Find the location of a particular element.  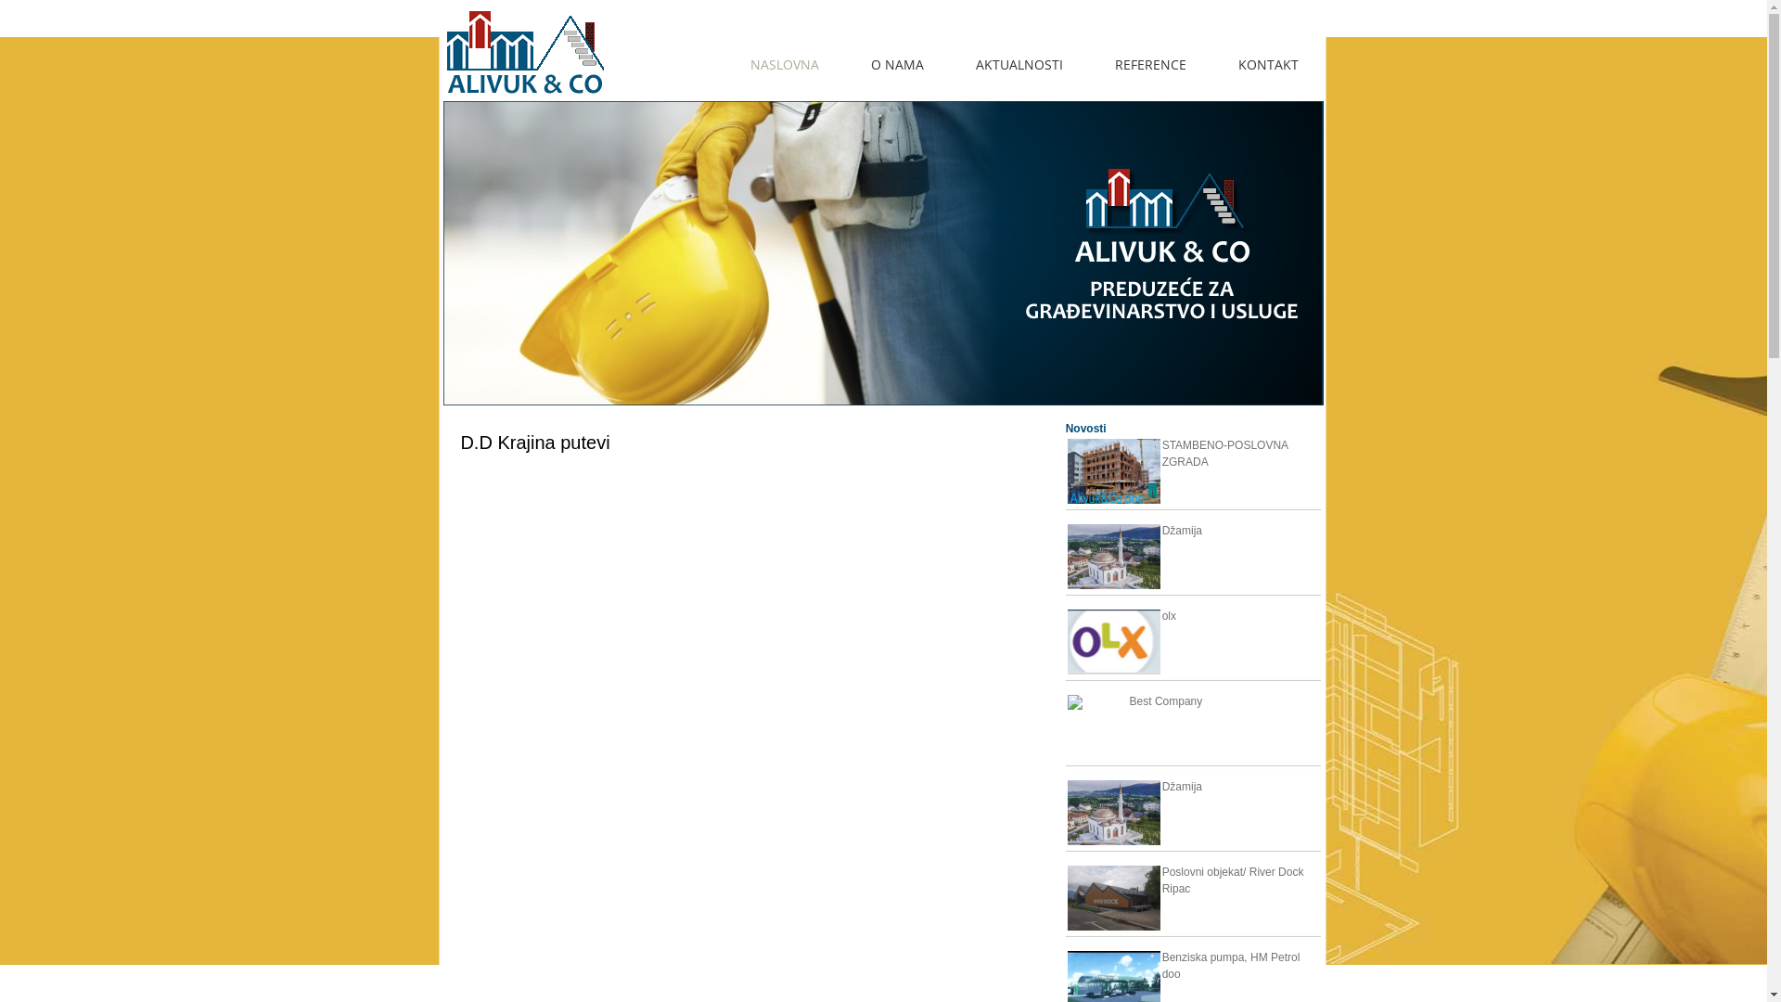

Benziska pumpa, HM Petrol doo is located at coordinates (1114, 957).